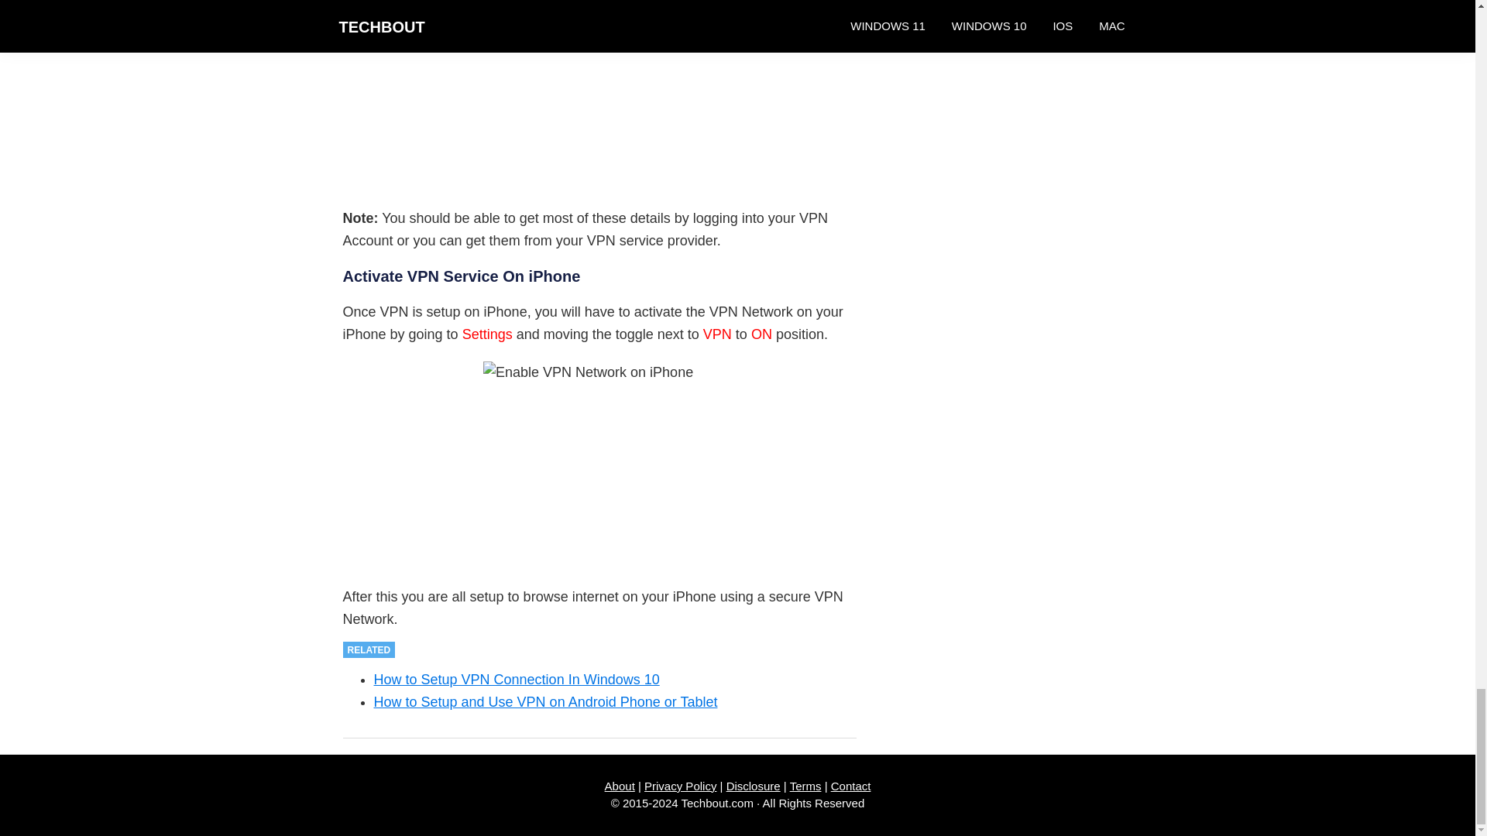 The height and width of the screenshot is (836, 1487). What do you see at coordinates (754, 785) in the screenshot?
I see `Disclosure` at bounding box center [754, 785].